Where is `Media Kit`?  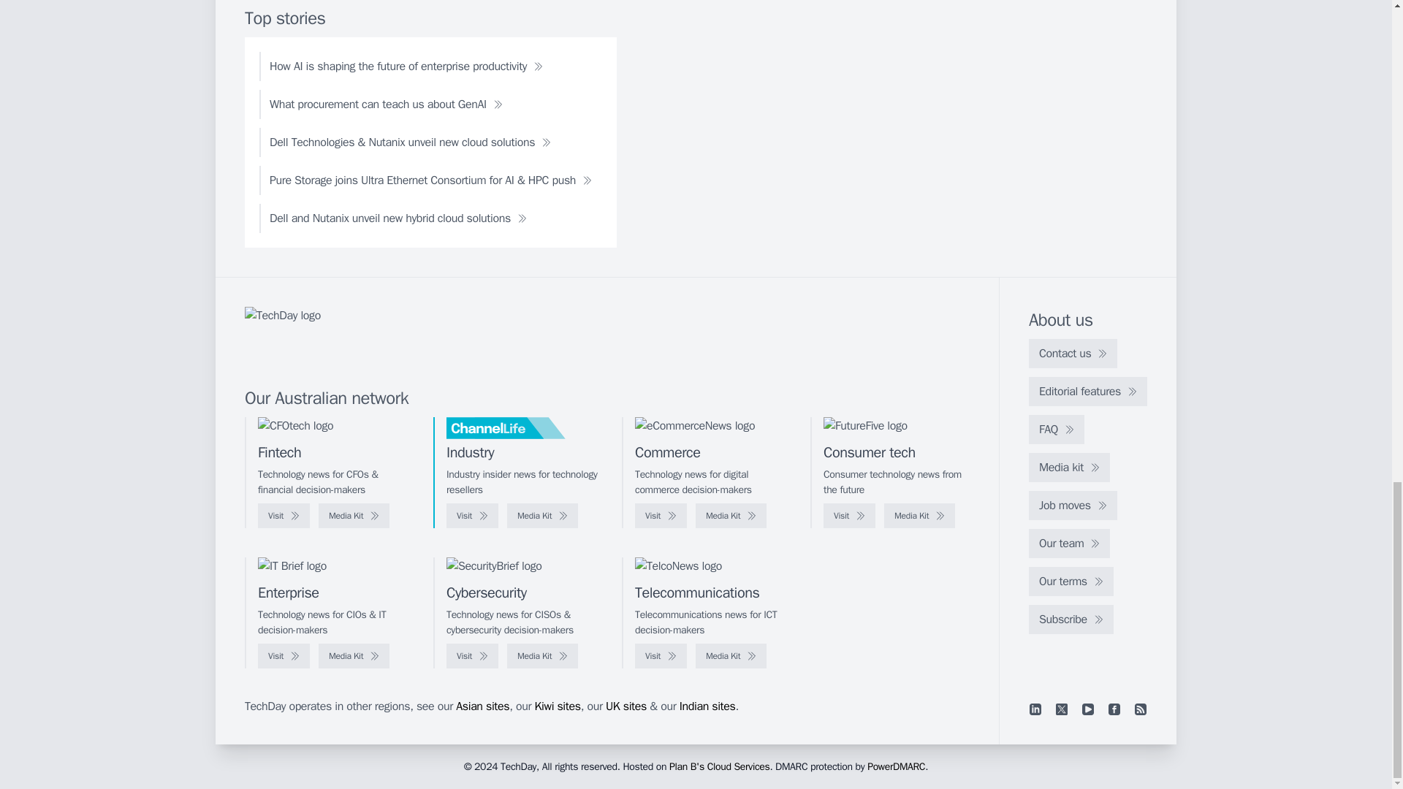
Media Kit is located at coordinates (919, 516).